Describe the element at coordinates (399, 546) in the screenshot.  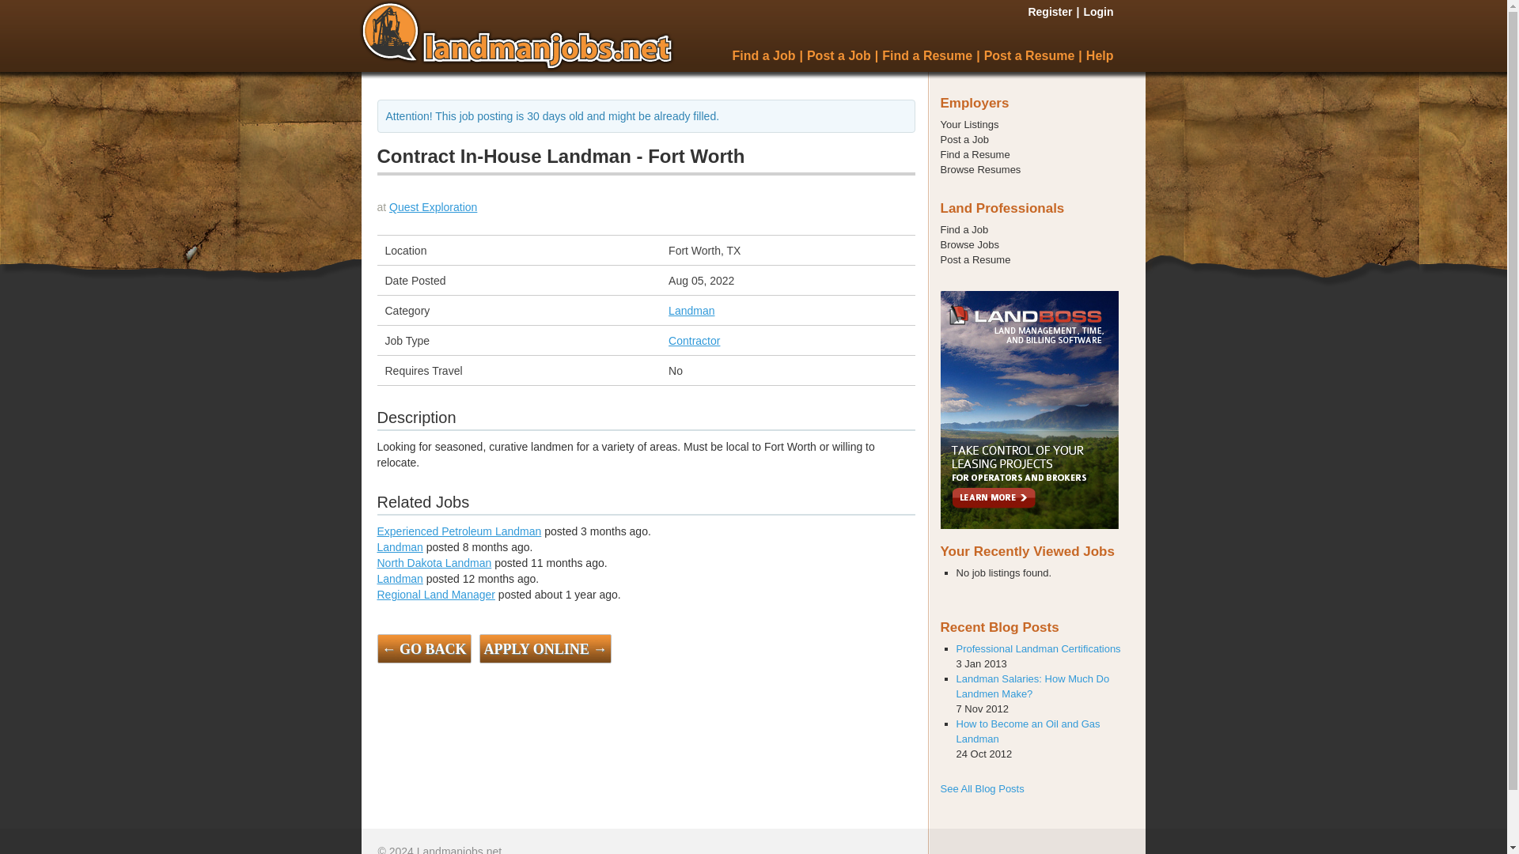
I see `Landman` at that location.